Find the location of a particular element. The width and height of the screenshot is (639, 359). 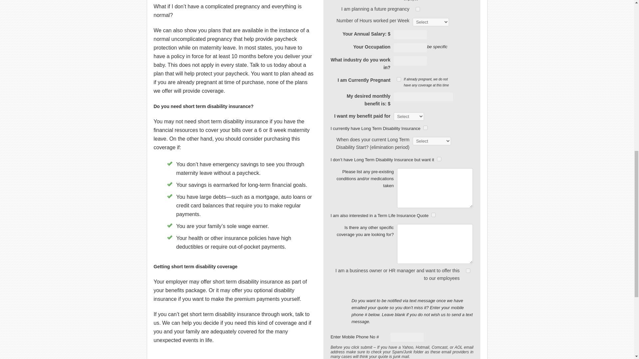

1 is located at coordinates (425, 128).